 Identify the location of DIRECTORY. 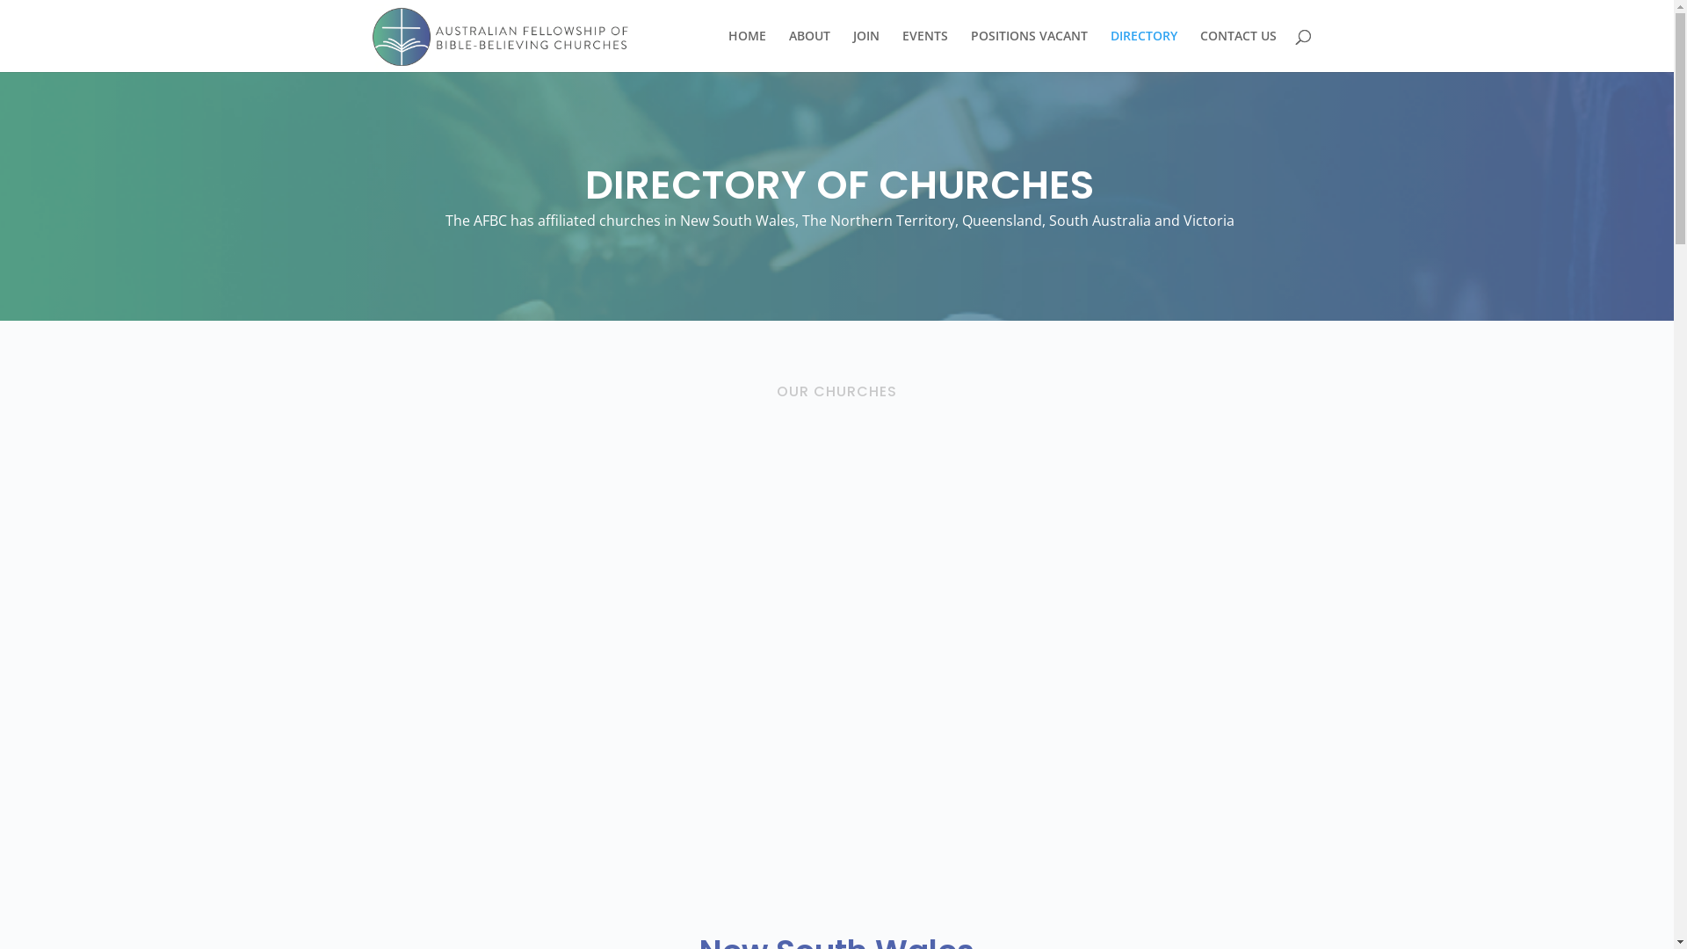
(1144, 51).